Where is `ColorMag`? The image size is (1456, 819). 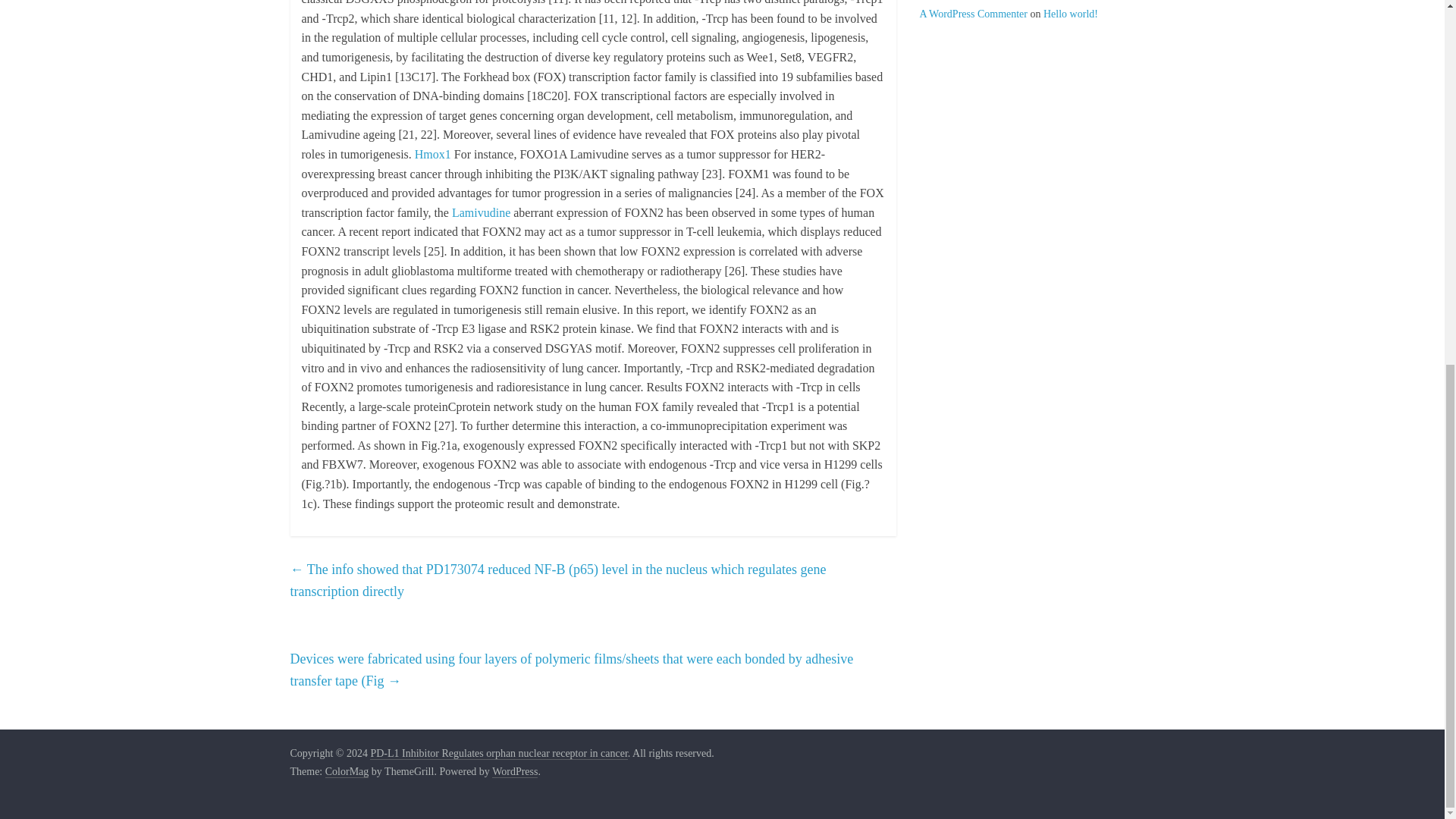
ColorMag is located at coordinates (347, 772).